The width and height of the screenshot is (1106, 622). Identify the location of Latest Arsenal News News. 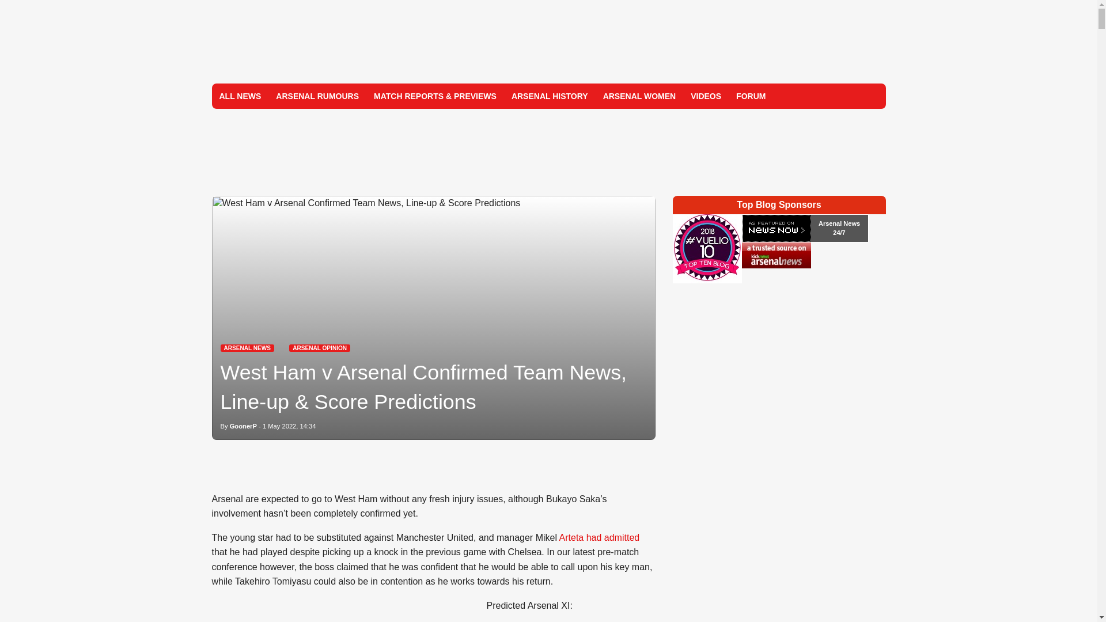
(247, 348).